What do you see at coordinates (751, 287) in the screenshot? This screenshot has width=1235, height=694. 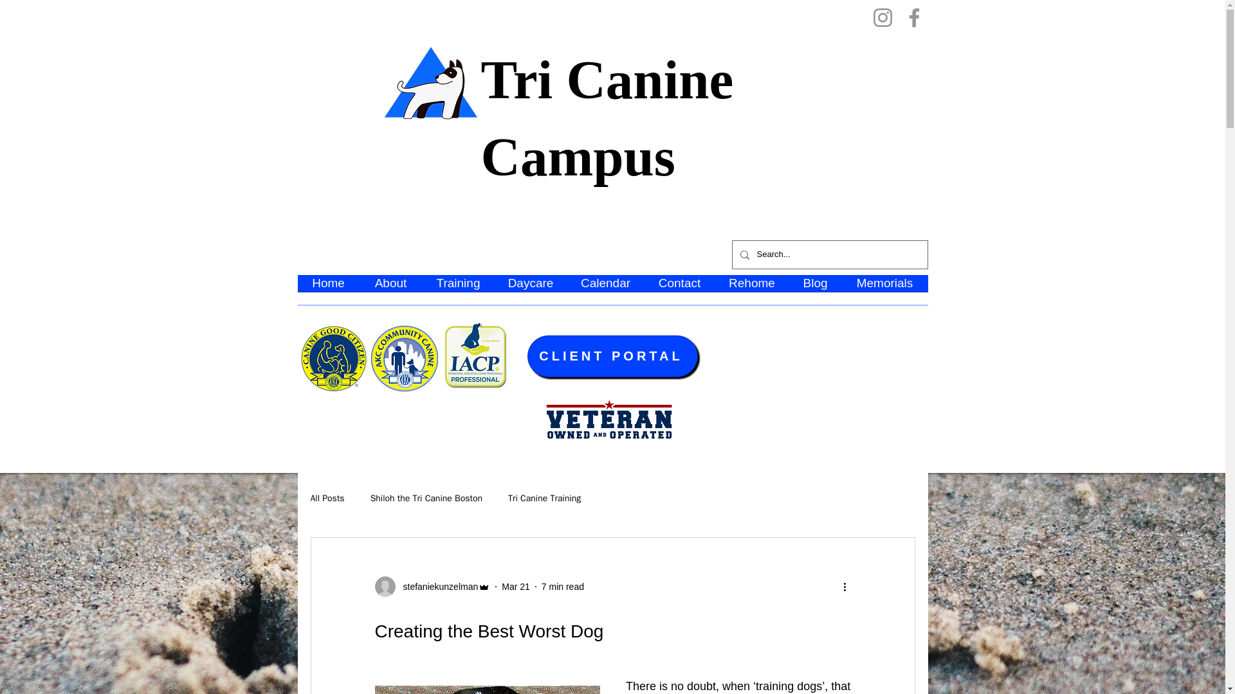 I see `Rehome` at bounding box center [751, 287].